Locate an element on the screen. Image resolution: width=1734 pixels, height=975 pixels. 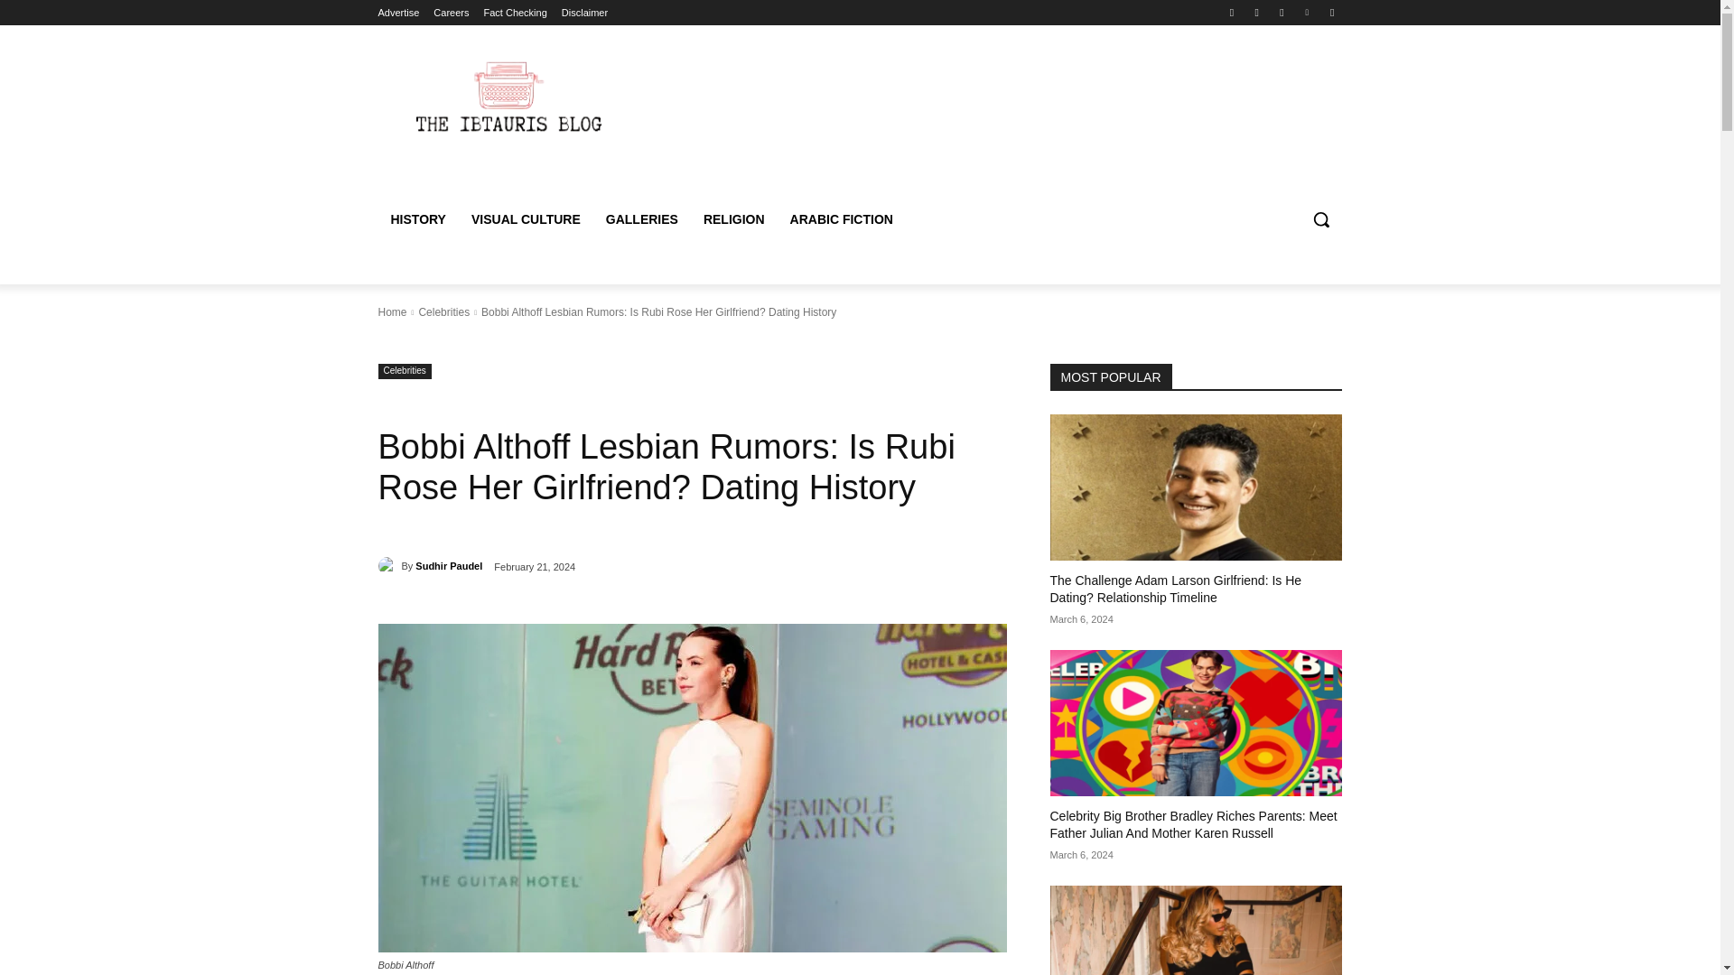
Advertise is located at coordinates (398, 13).